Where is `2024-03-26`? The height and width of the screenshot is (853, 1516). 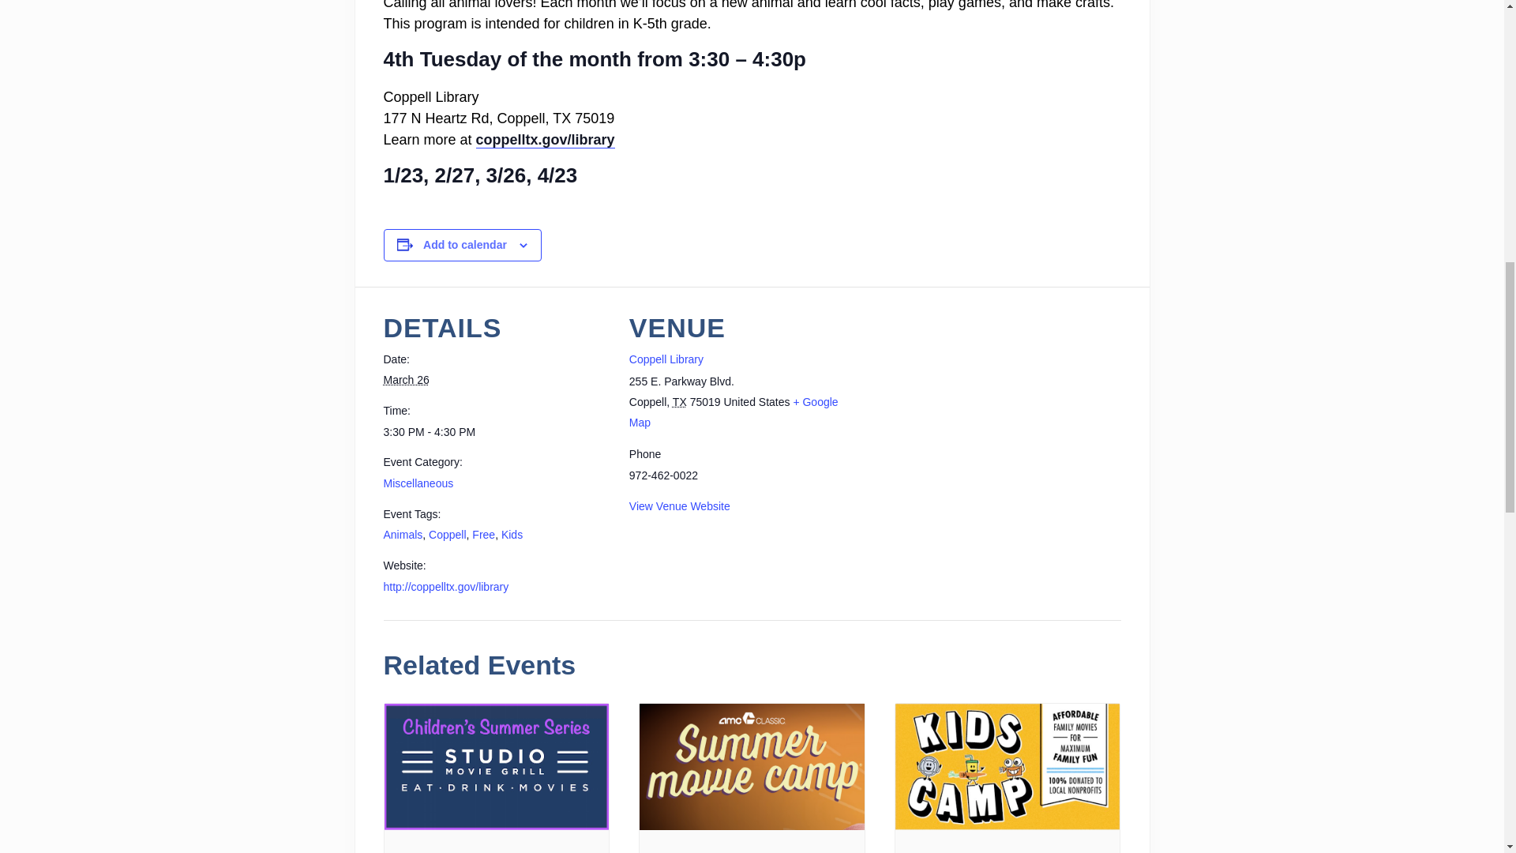
2024-03-26 is located at coordinates (497, 432).